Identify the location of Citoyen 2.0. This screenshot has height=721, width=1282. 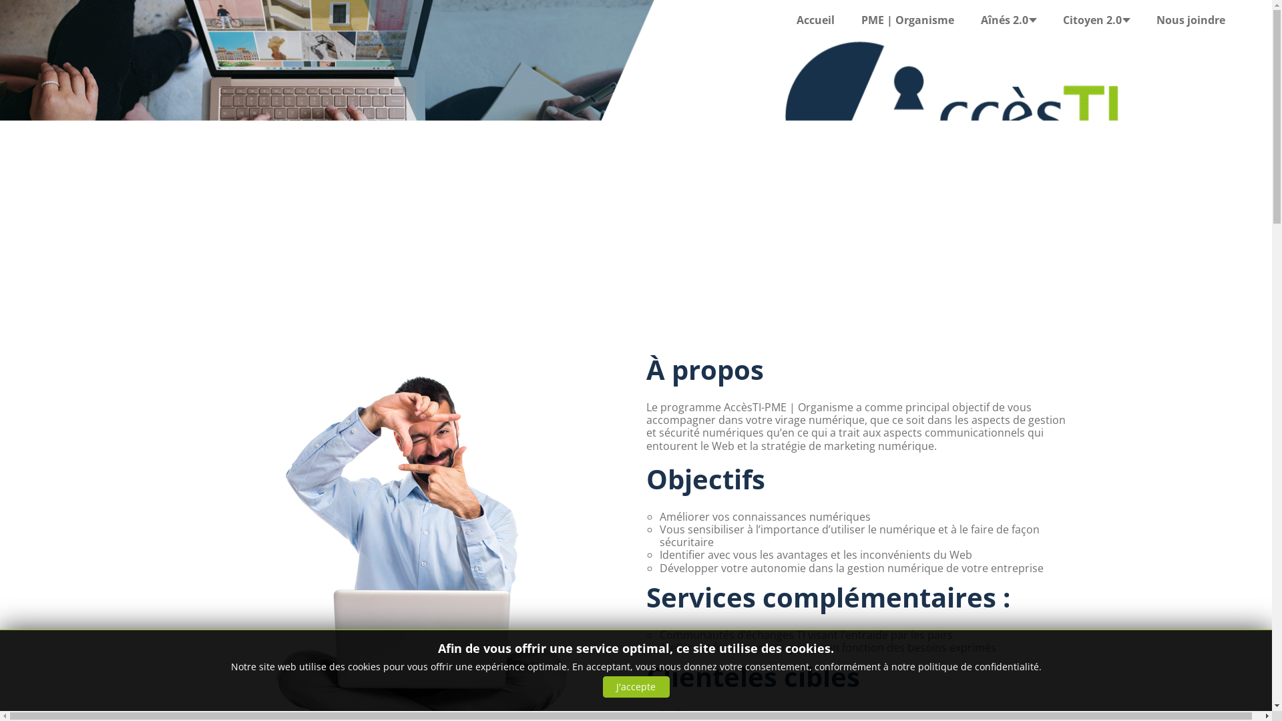
(1096, 20).